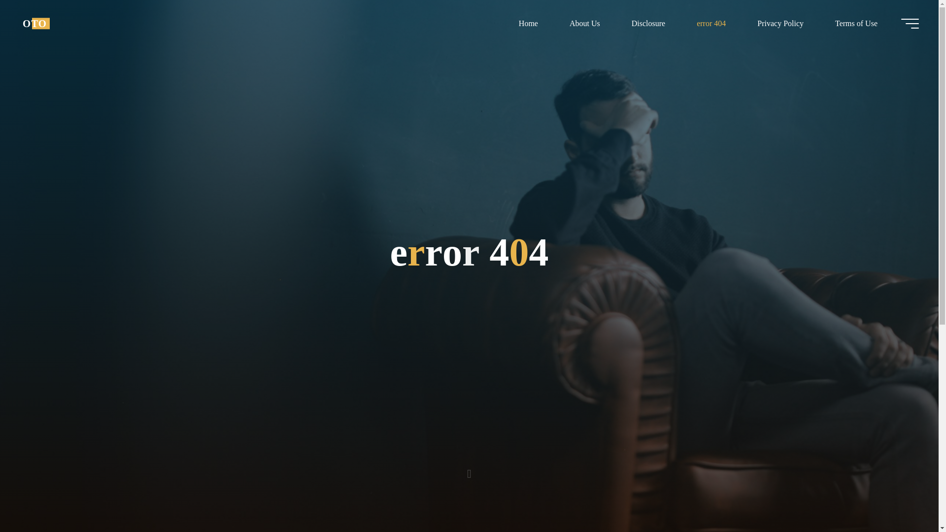 This screenshot has width=946, height=532. I want to click on Read more, so click(469, 470).